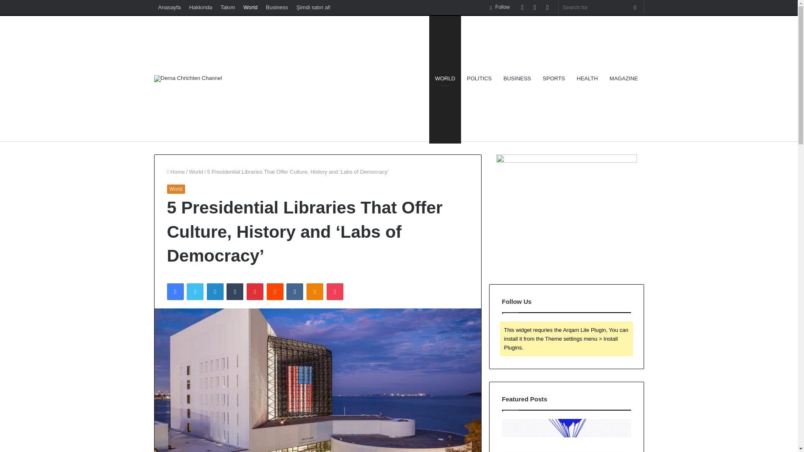 This screenshot has width=804, height=452. Describe the element at coordinates (635, 7) in the screenshot. I see `Search for` at that location.